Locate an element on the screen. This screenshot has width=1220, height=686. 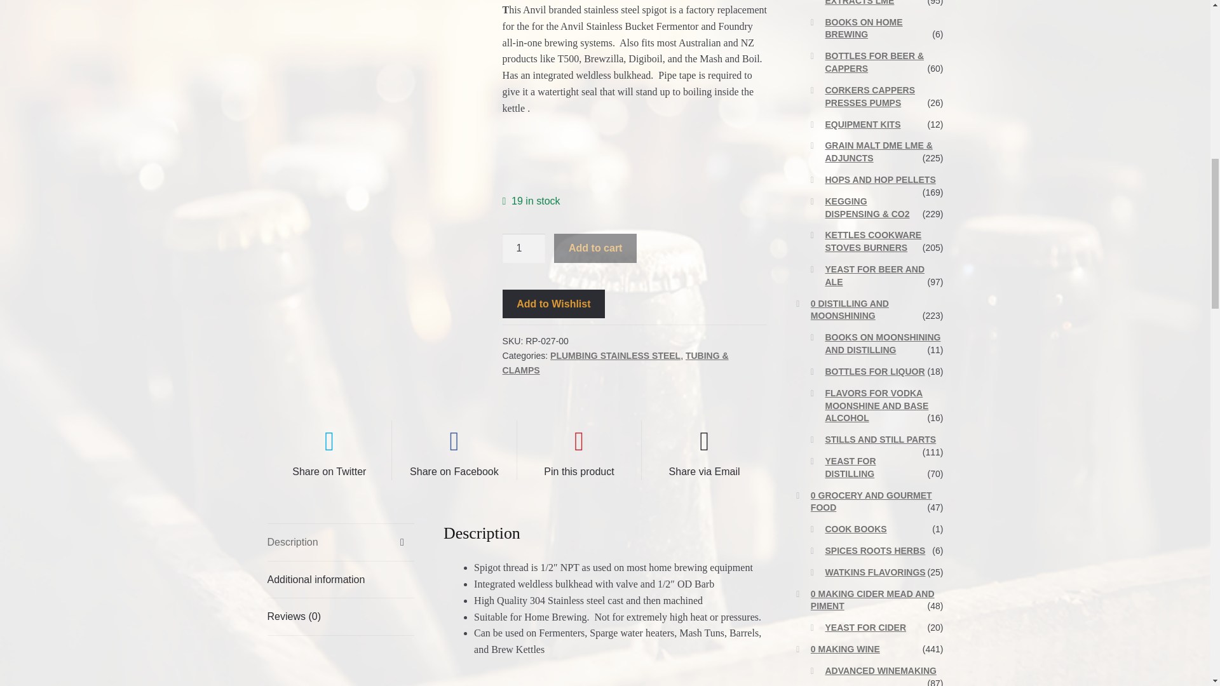
Add to Wishlist is located at coordinates (554, 304).